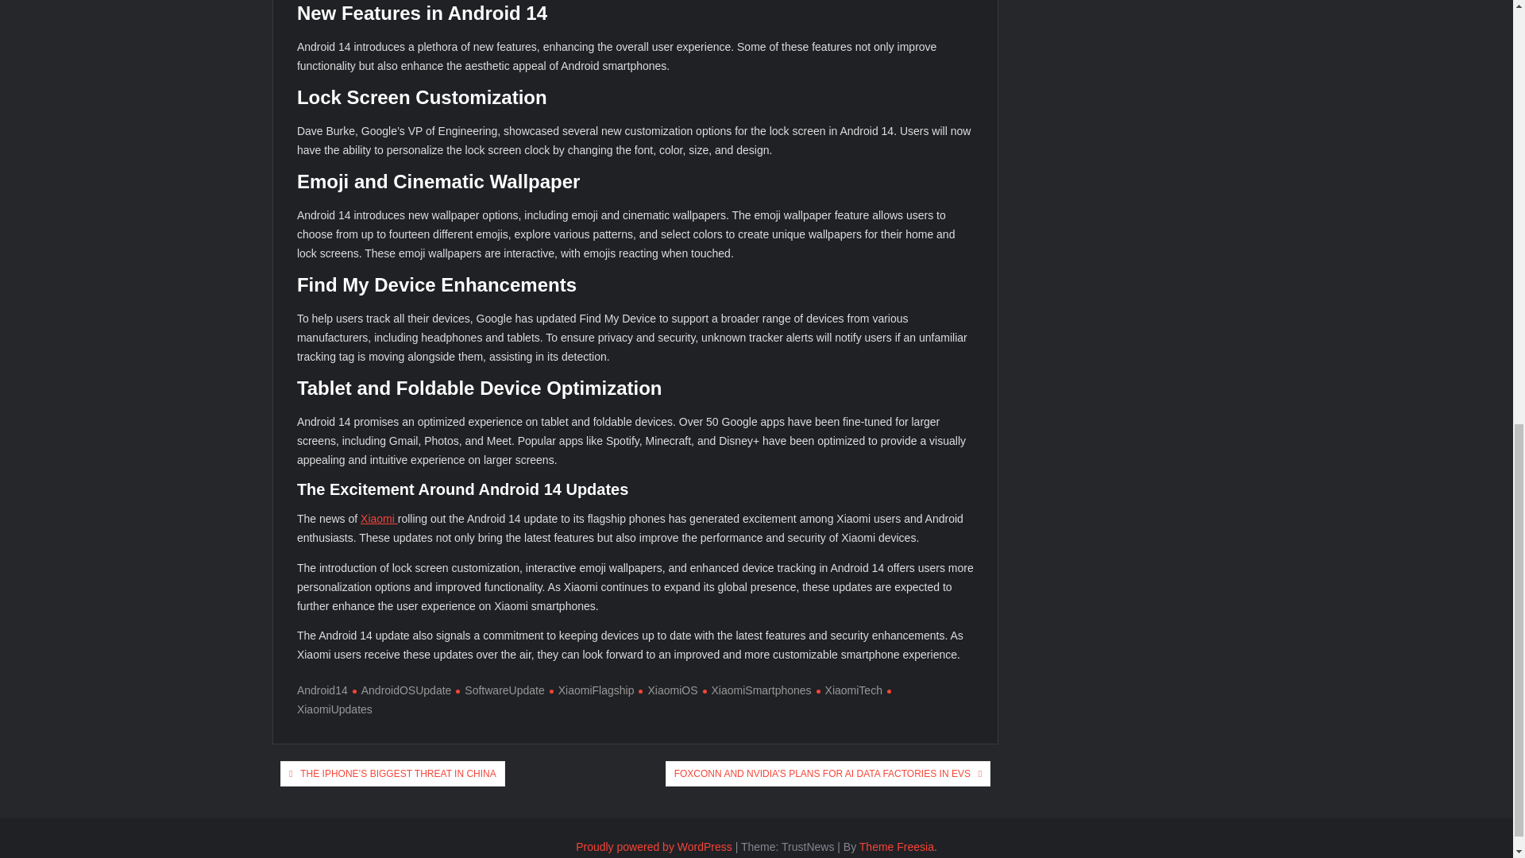 This screenshot has width=1525, height=858. I want to click on XiaomiTech, so click(849, 690).